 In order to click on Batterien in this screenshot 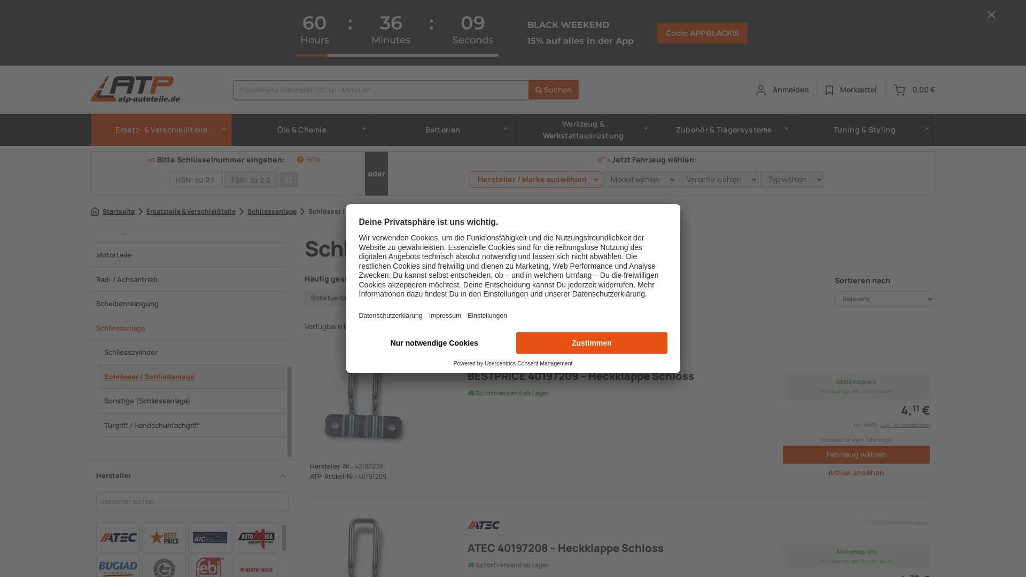, I will do `click(442, 130)`.